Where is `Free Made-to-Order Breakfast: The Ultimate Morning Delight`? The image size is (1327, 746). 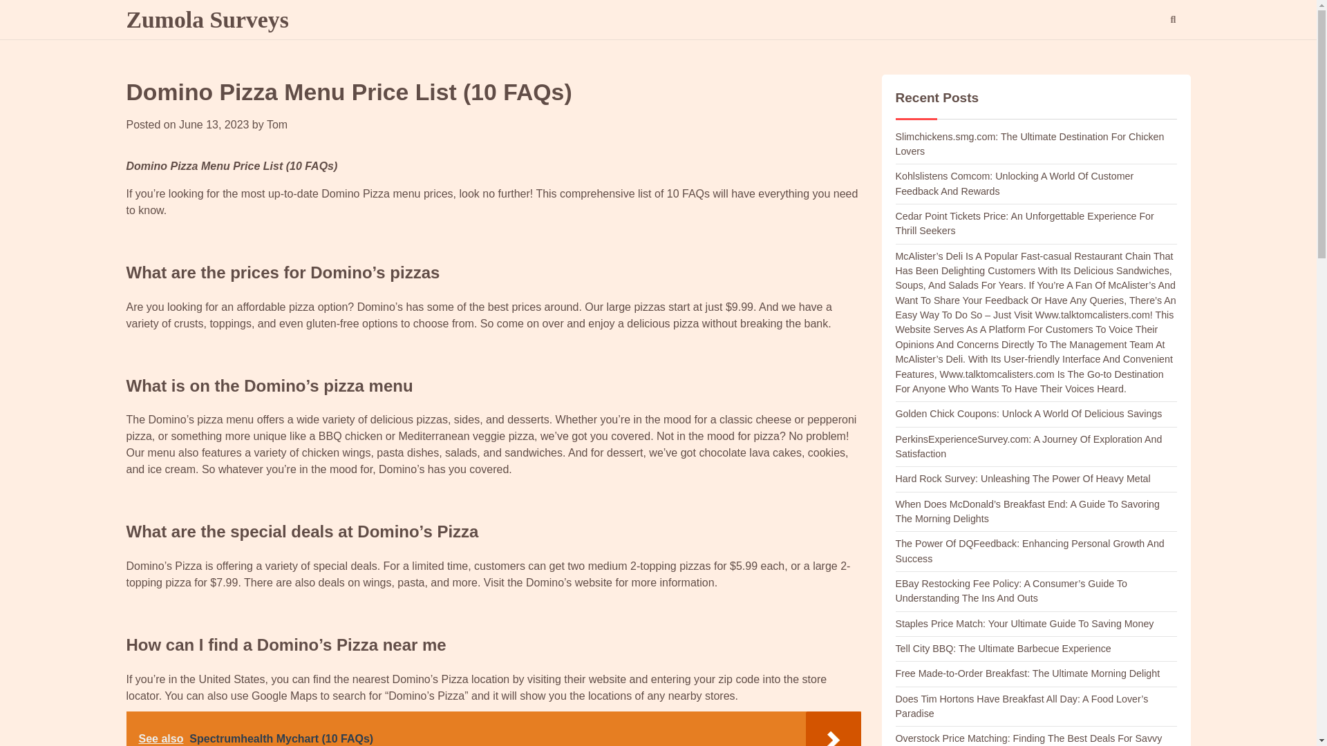
Free Made-to-Order Breakfast: The Ultimate Morning Delight is located at coordinates (1028, 673).